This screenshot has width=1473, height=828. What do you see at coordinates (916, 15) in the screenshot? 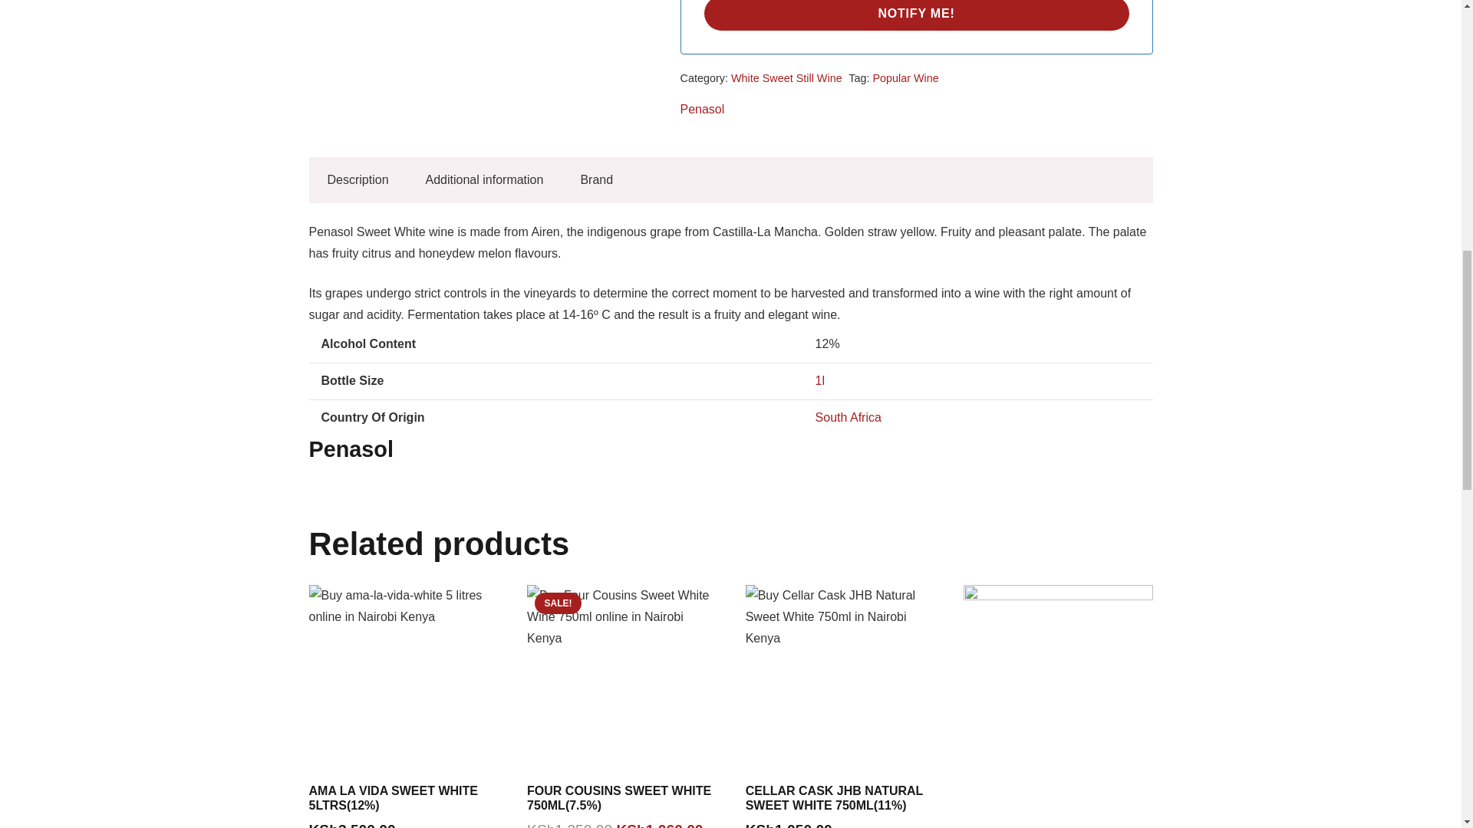
I see `Notify Me!` at bounding box center [916, 15].